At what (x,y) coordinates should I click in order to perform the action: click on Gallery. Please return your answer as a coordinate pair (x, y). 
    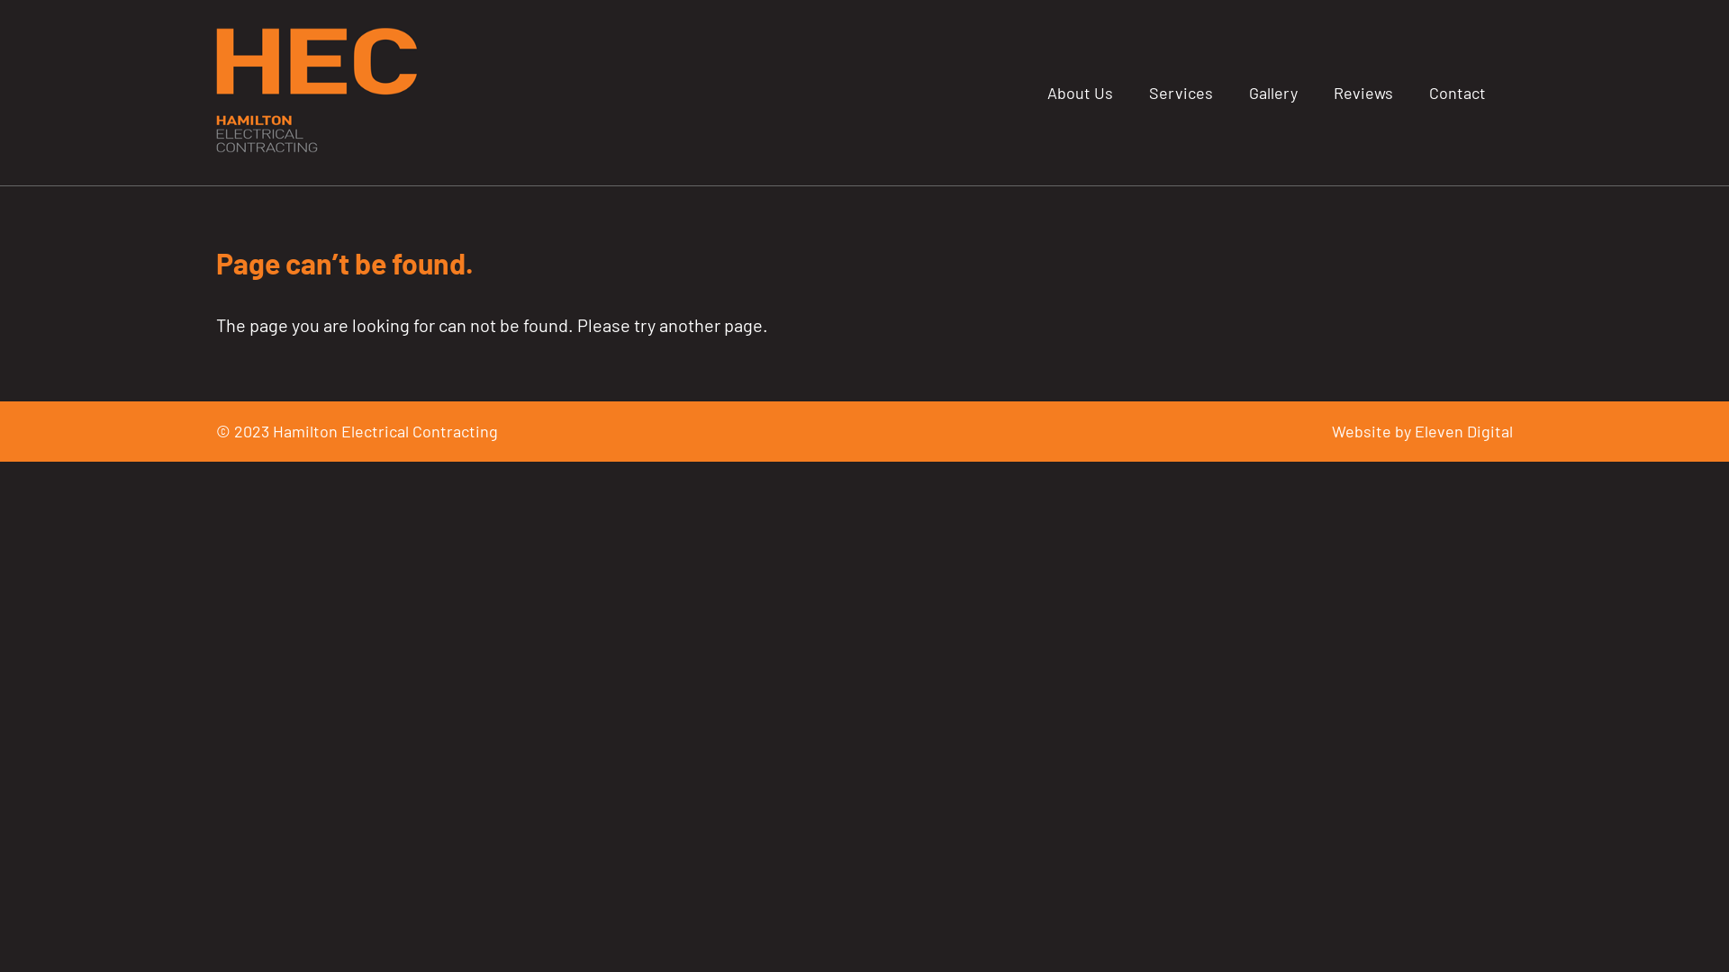
    Looking at the image, I should click on (1273, 93).